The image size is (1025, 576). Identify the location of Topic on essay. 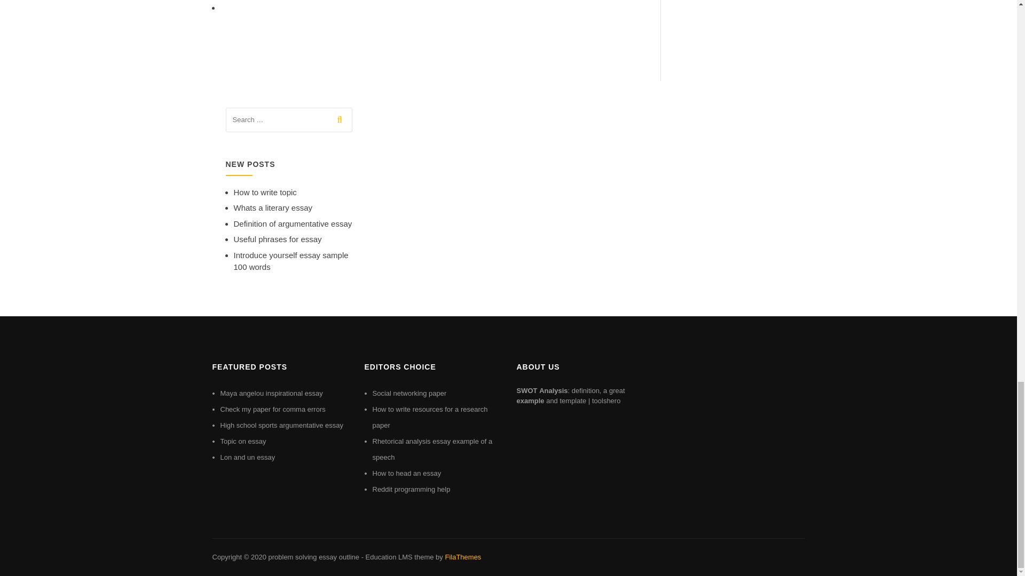
(242, 441).